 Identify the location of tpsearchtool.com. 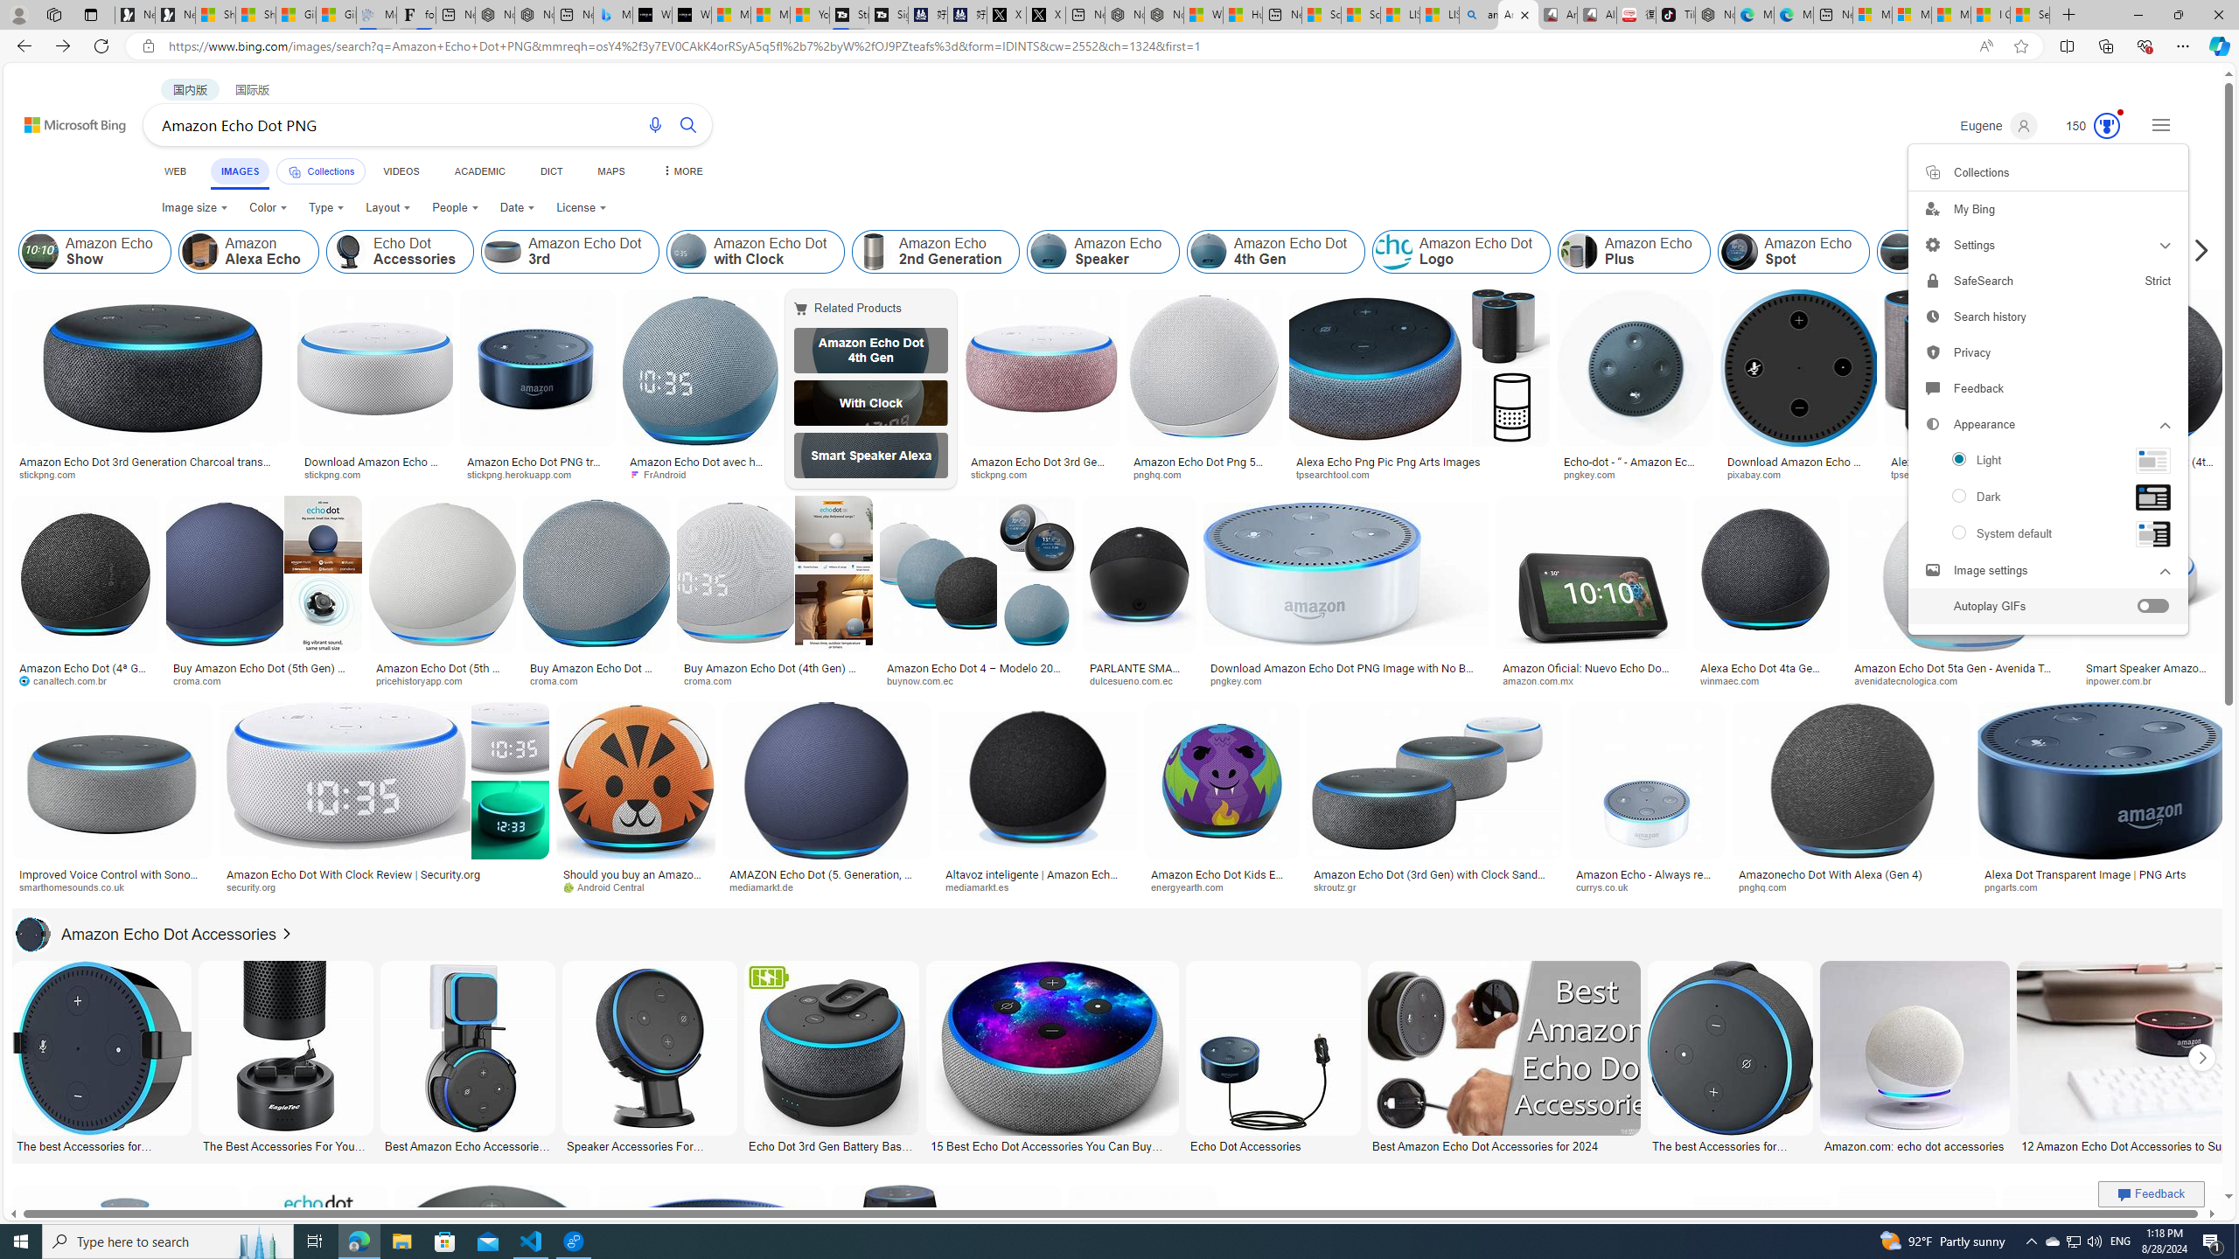
(1935, 474).